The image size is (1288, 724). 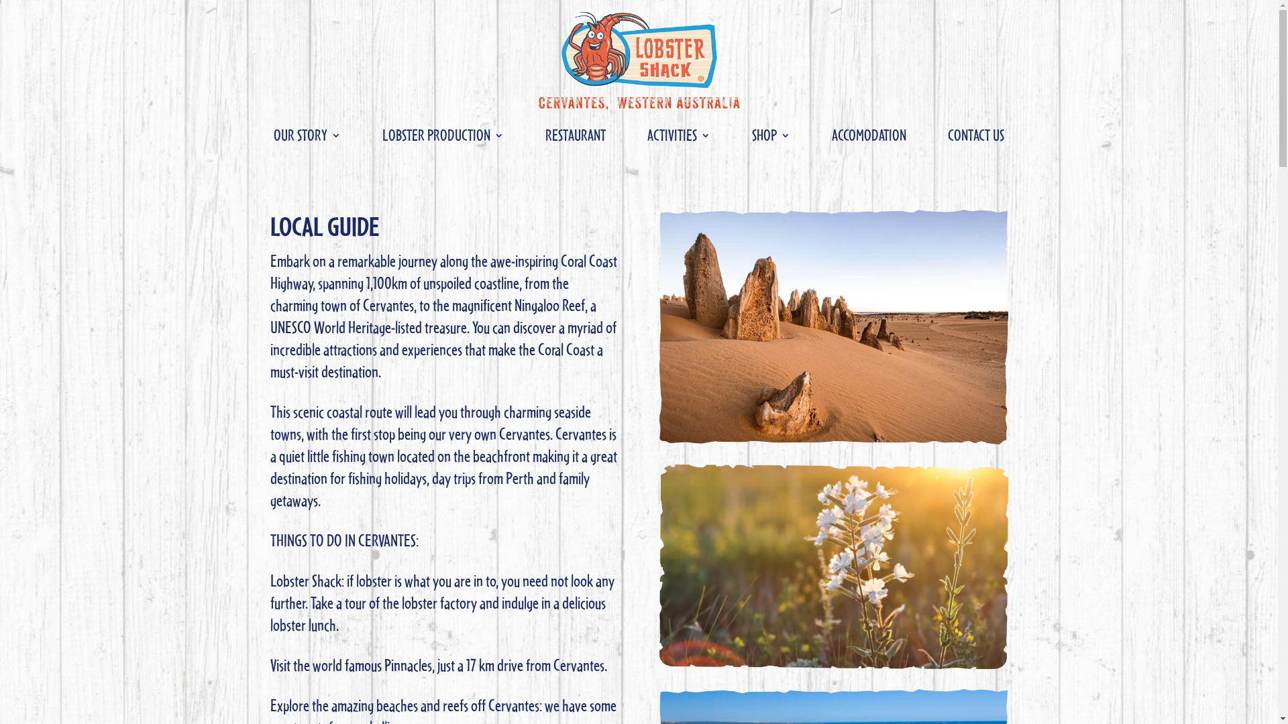 What do you see at coordinates (976, 138) in the screenshot?
I see `CONTACT US` at bounding box center [976, 138].